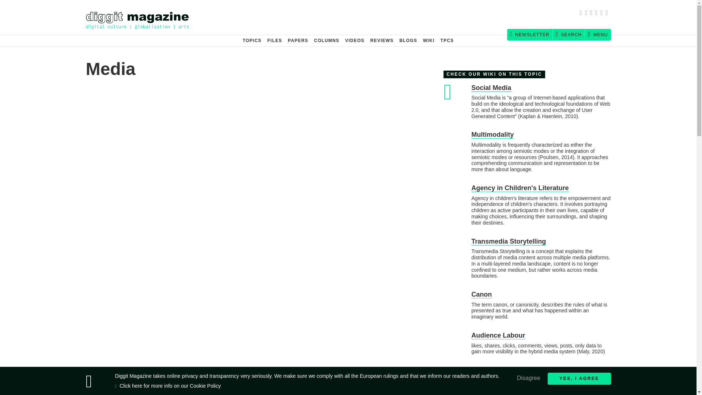  What do you see at coordinates (529, 34) in the screenshot?
I see `NEWSLETTER` at bounding box center [529, 34].